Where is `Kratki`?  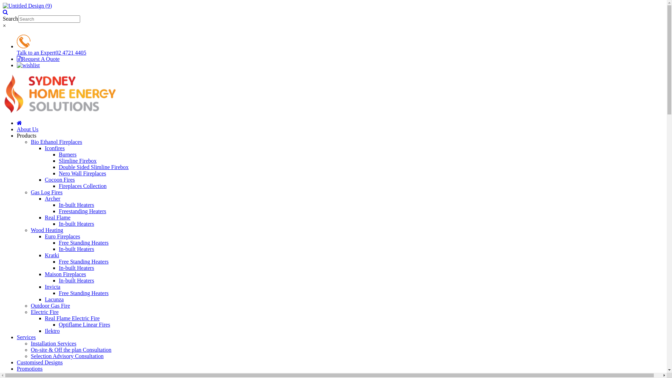
Kratki is located at coordinates (52, 255).